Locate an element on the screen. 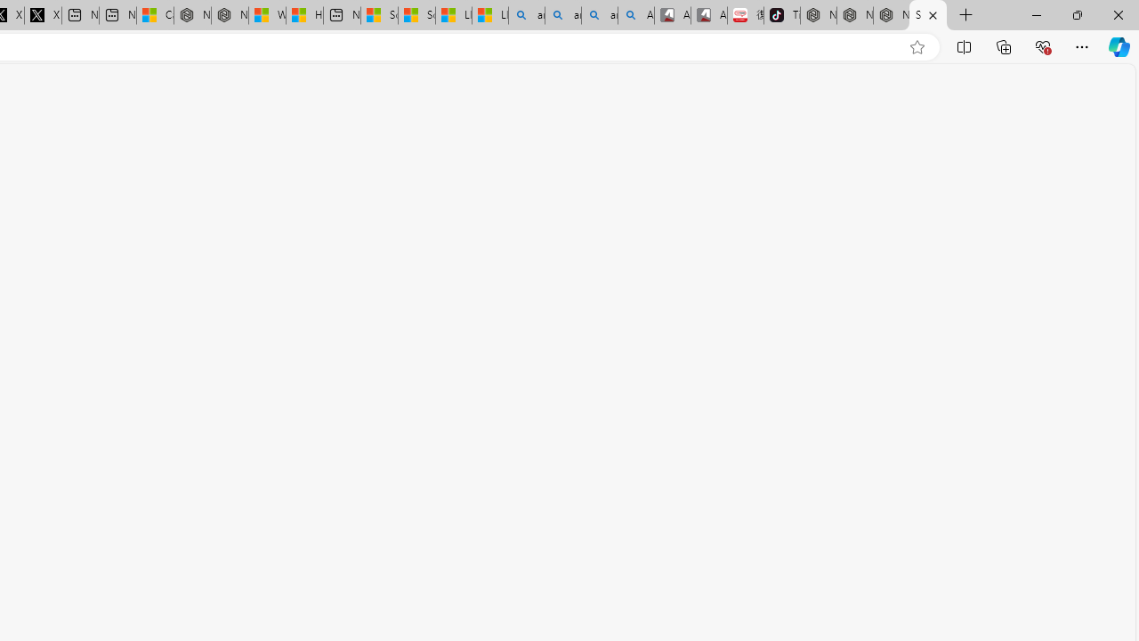 The image size is (1139, 641). Nordace - Best Sellers is located at coordinates (818, 16).